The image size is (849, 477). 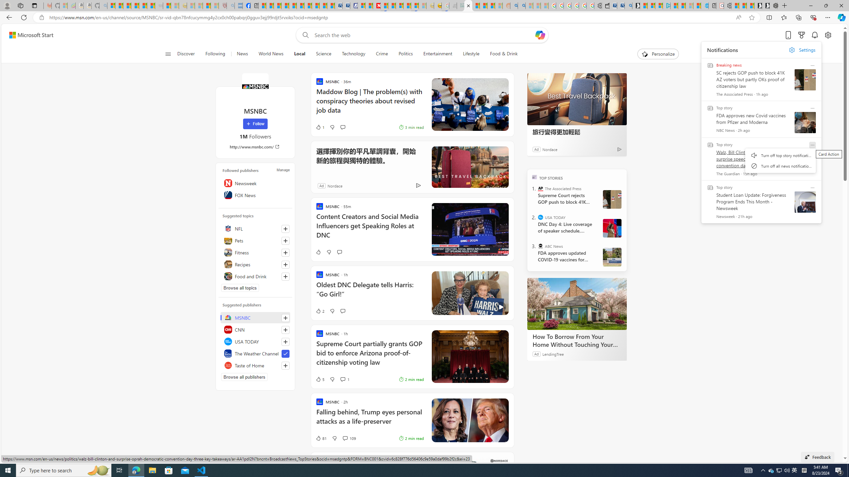 I want to click on Follow this source, so click(x=285, y=366).